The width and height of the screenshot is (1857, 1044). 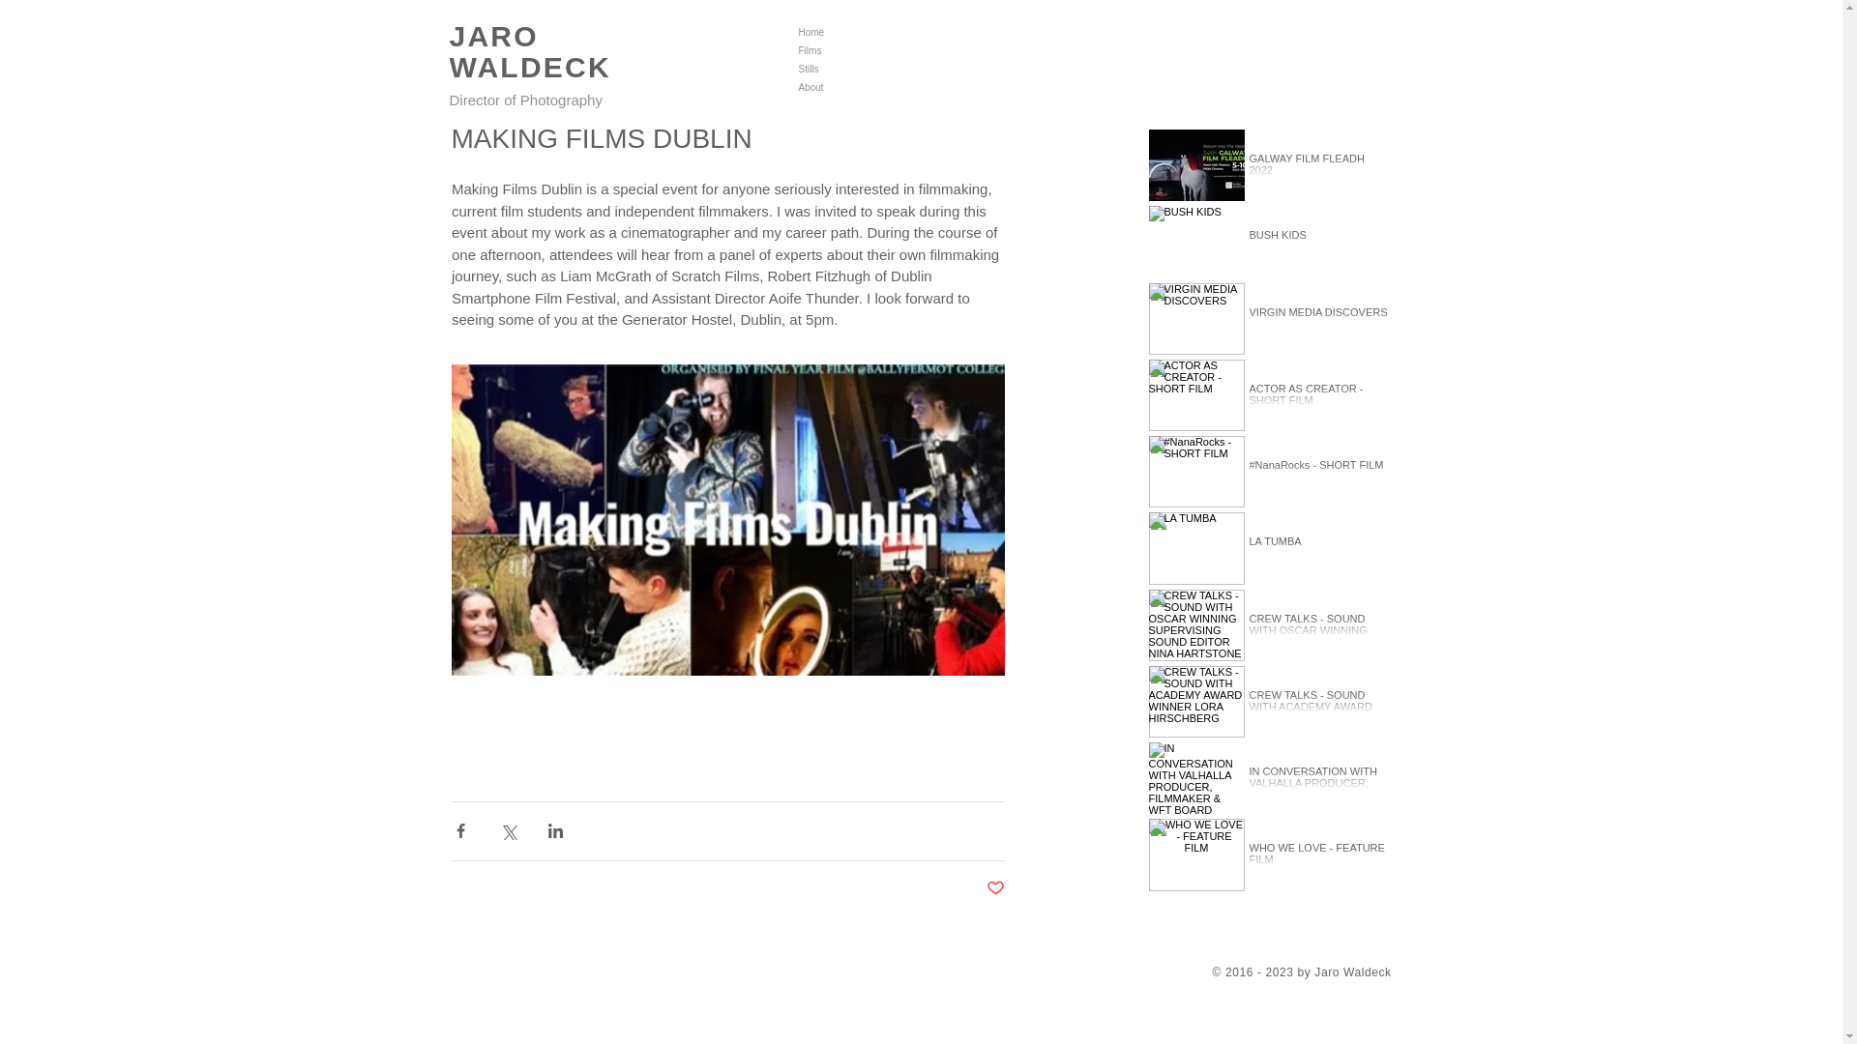 What do you see at coordinates (851, 69) in the screenshot?
I see `Stills` at bounding box center [851, 69].